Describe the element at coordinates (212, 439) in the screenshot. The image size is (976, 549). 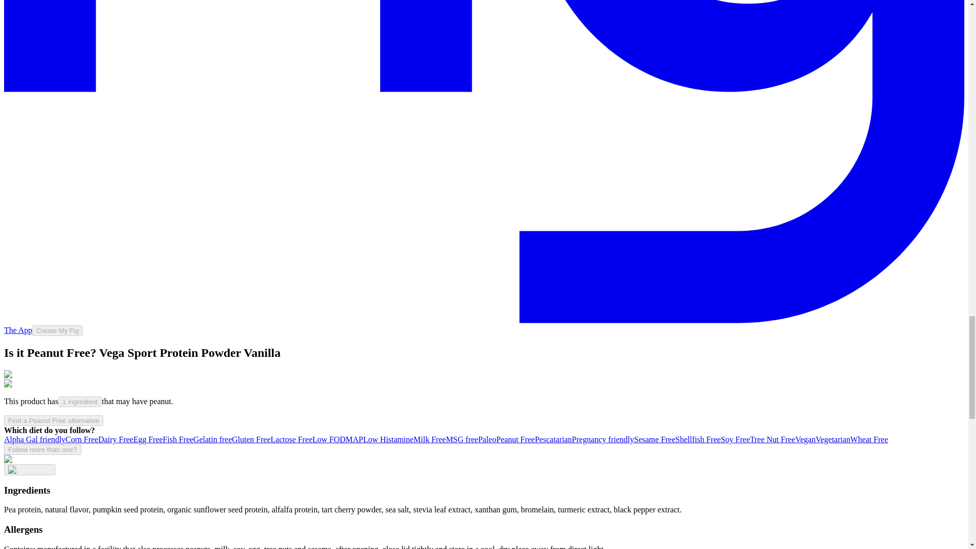
I see `Gelatin free` at that location.